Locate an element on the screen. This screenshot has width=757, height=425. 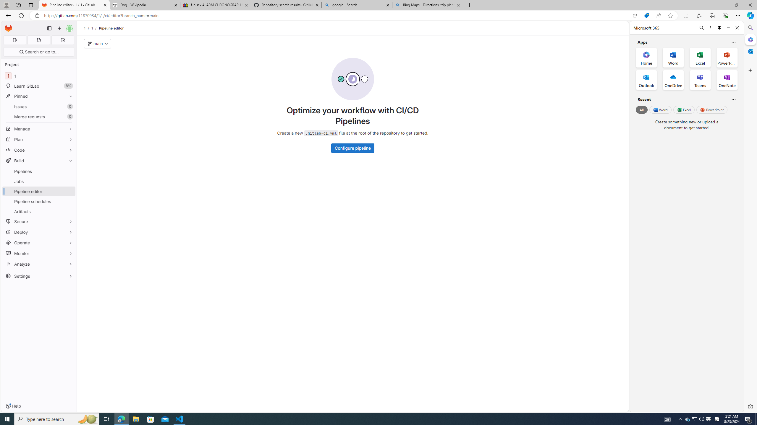
Pipeline editor is located at coordinates (111, 28).